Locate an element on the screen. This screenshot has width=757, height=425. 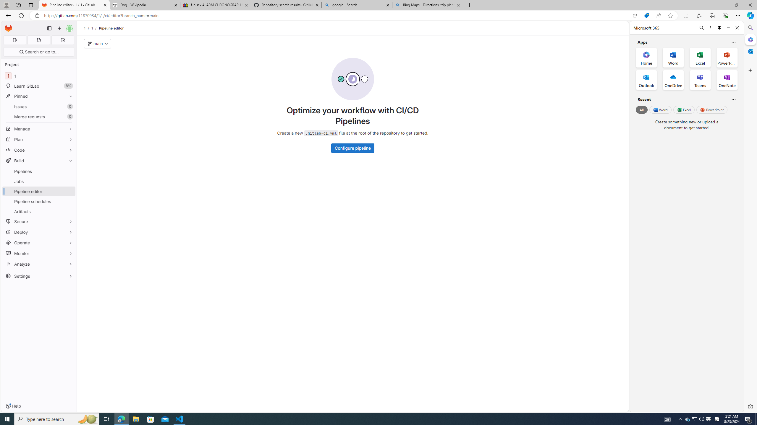
Pipeline editor is located at coordinates (111, 28).